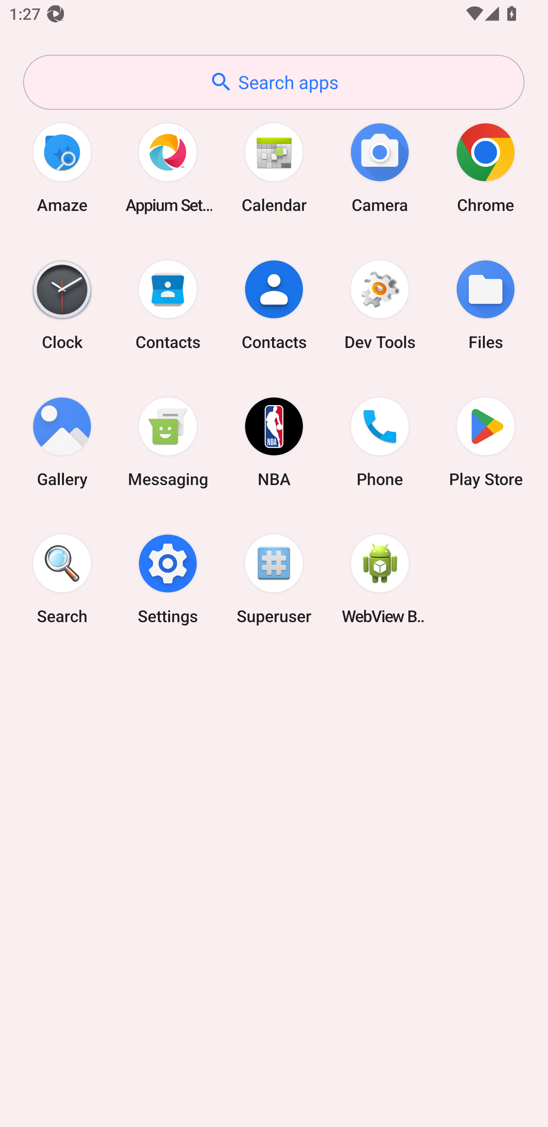  Describe the element at coordinates (274, 305) in the screenshot. I see `Contacts` at that location.